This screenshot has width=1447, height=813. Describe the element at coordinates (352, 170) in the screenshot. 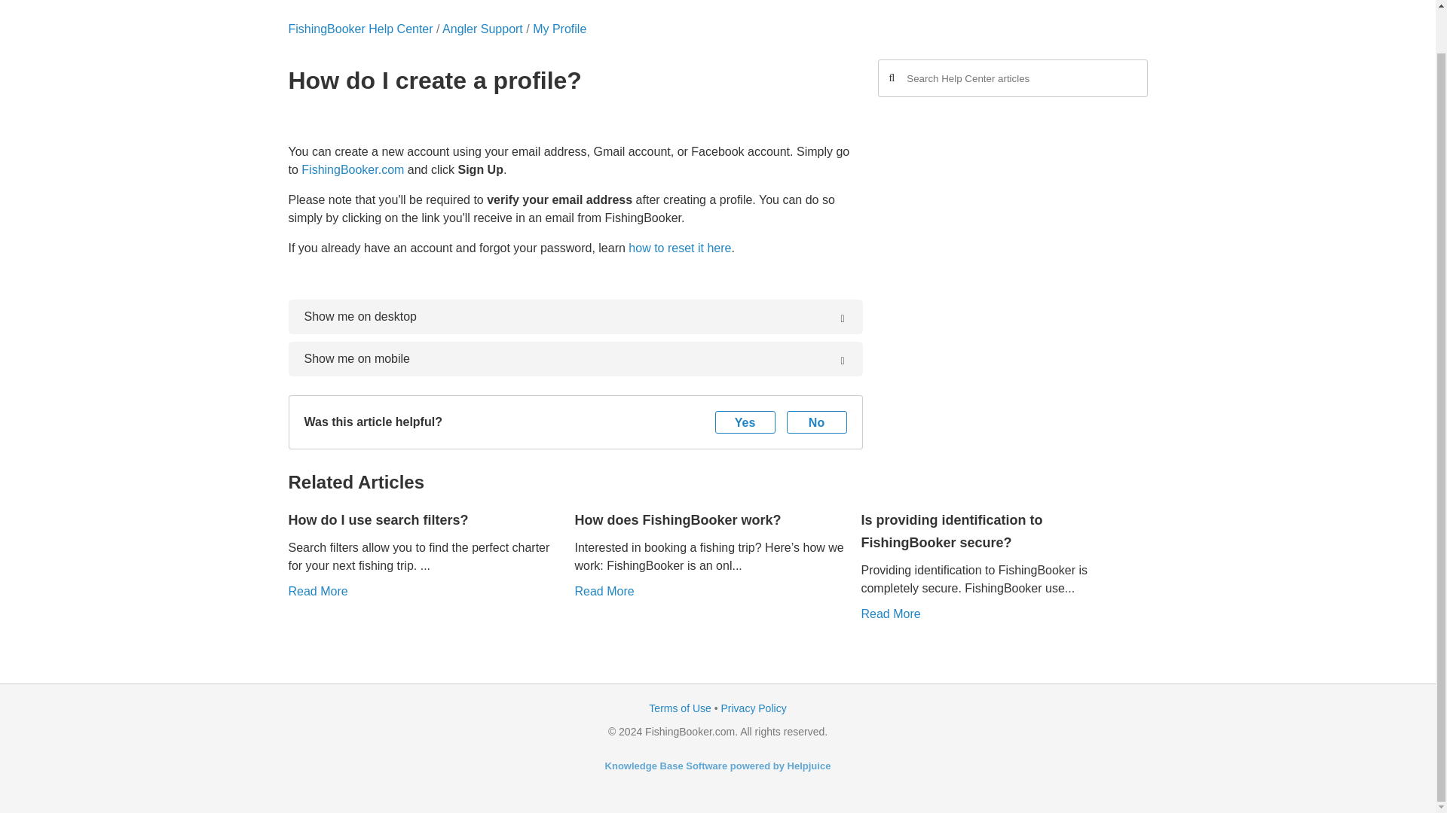

I see `FishingBooker.com` at that location.